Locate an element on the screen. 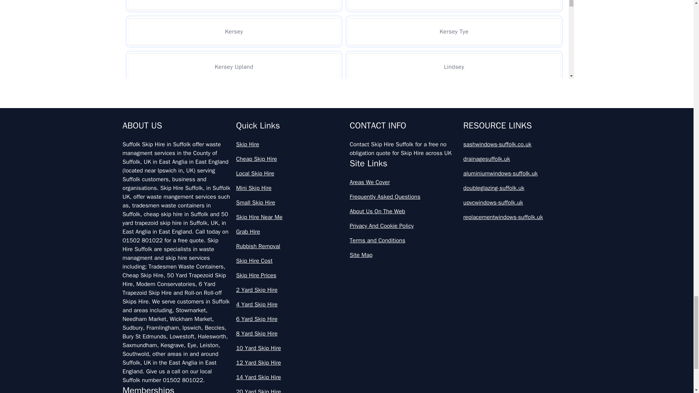  replacementwindows-suffolk.uk is located at coordinates (517, 217).